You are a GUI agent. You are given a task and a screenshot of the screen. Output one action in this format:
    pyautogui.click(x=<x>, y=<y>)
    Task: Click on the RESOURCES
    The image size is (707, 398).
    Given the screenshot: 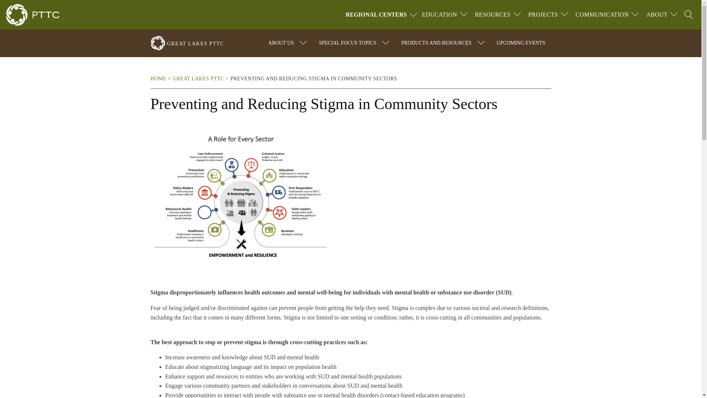 What is the action you would take?
    pyautogui.click(x=493, y=15)
    